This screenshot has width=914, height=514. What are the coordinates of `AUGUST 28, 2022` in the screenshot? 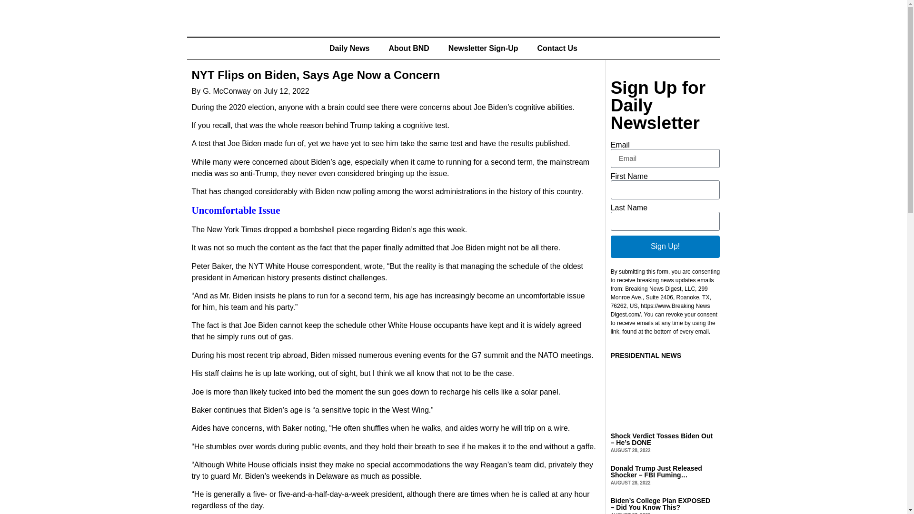 It's located at (630, 483).